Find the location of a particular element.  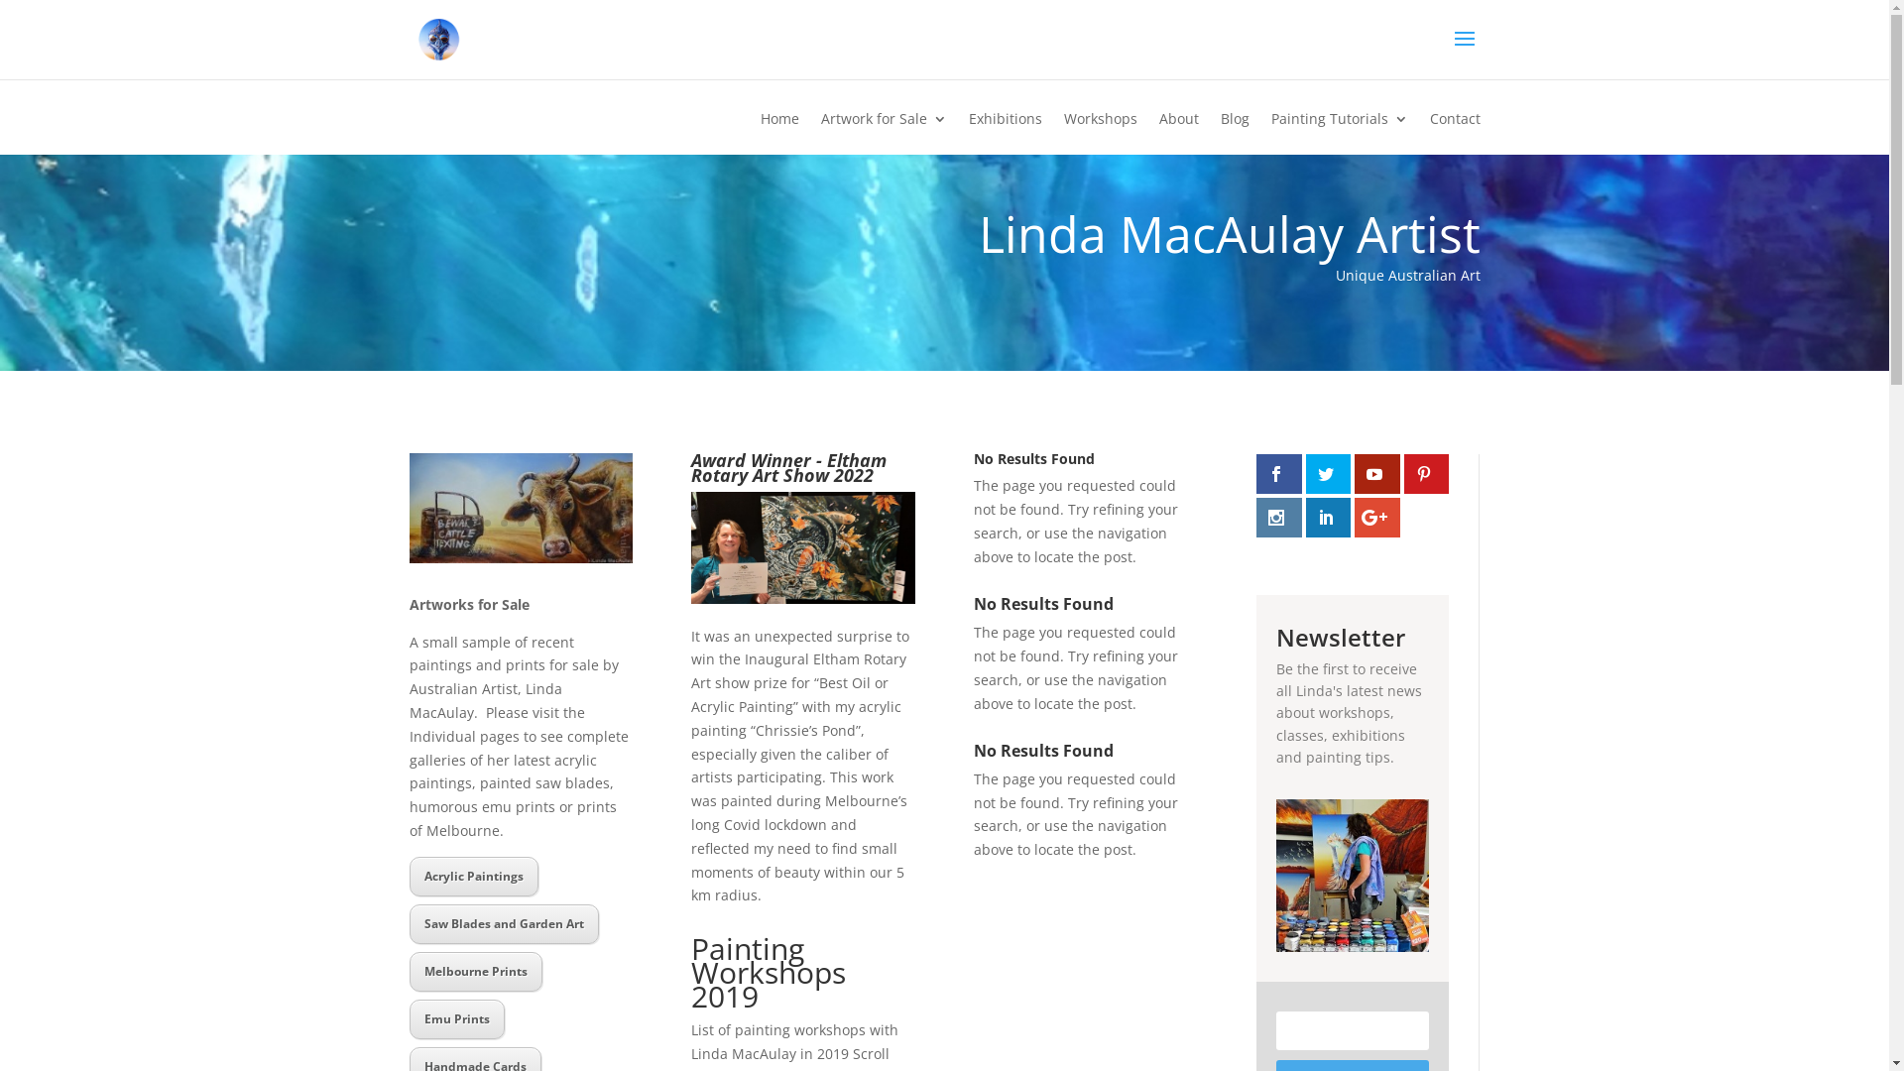

Workshops is located at coordinates (1100, 133).